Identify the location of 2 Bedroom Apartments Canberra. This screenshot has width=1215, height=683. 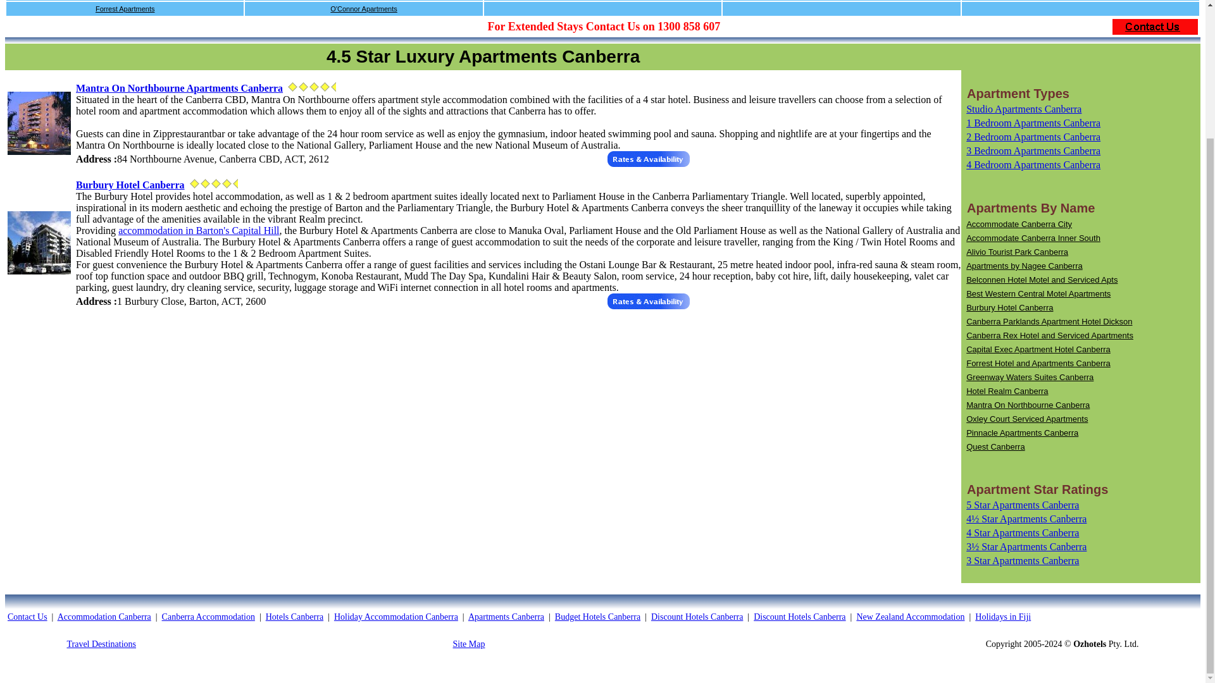
(1033, 137).